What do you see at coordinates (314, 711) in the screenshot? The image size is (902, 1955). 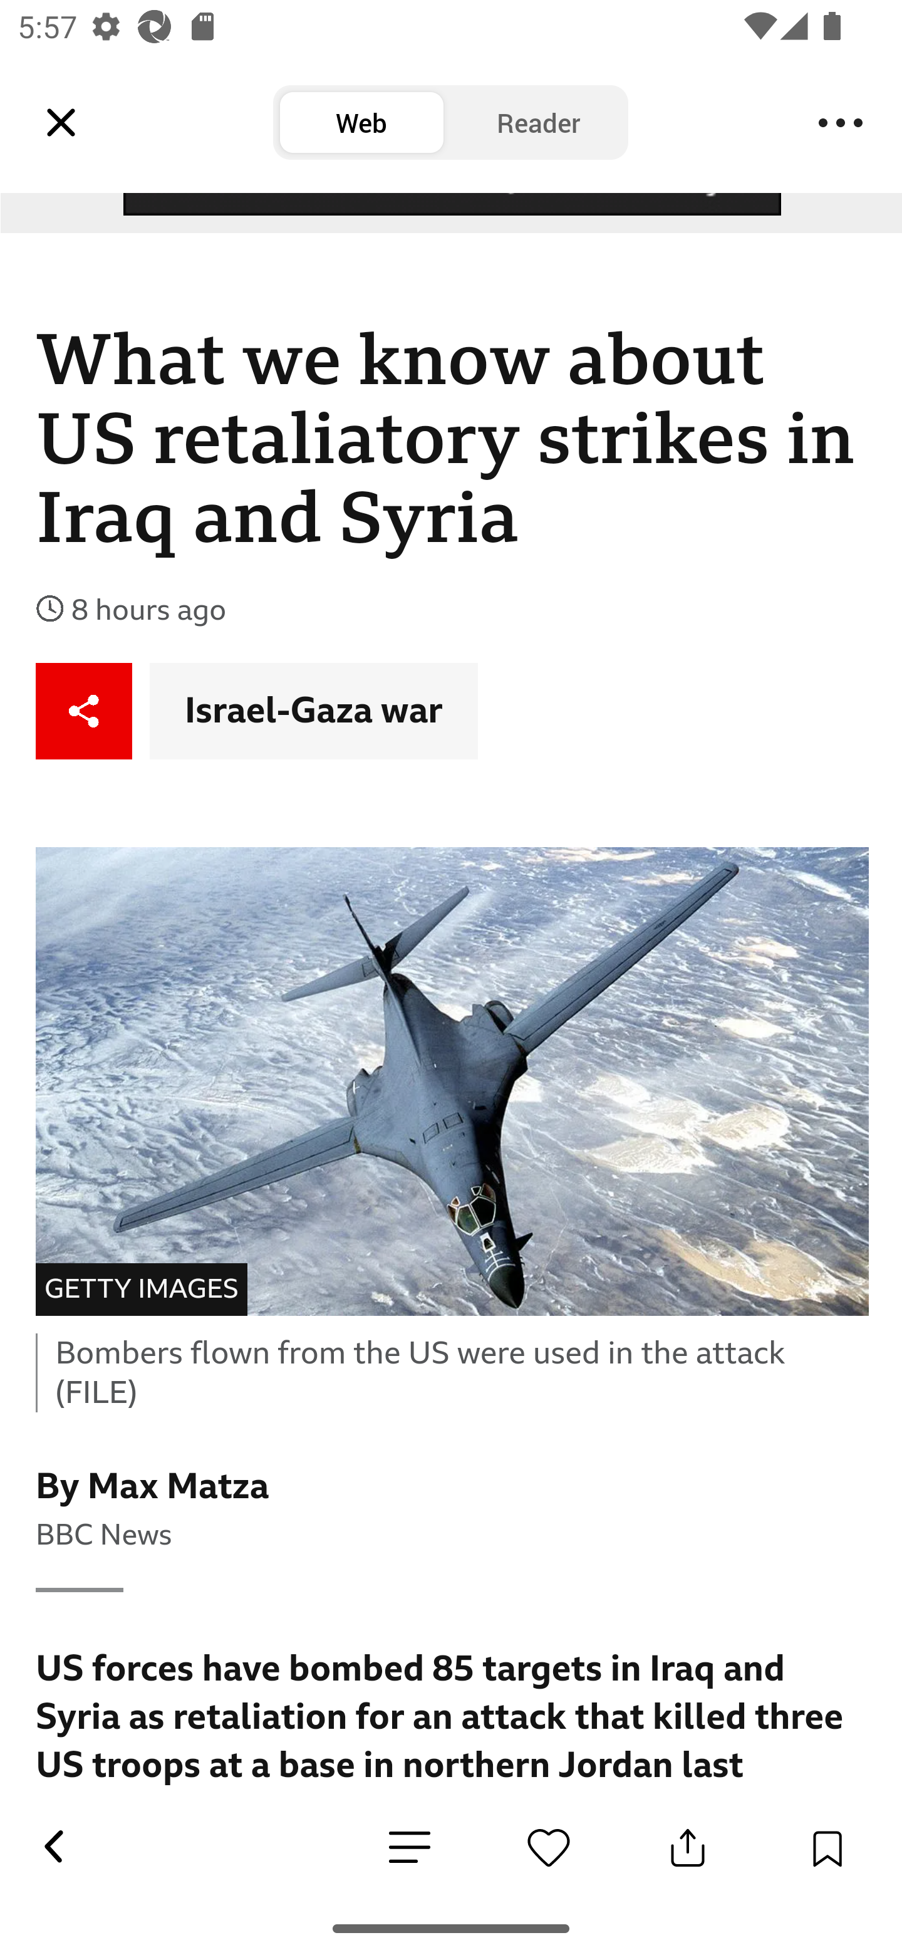 I see `Israel-Gaza war` at bounding box center [314, 711].